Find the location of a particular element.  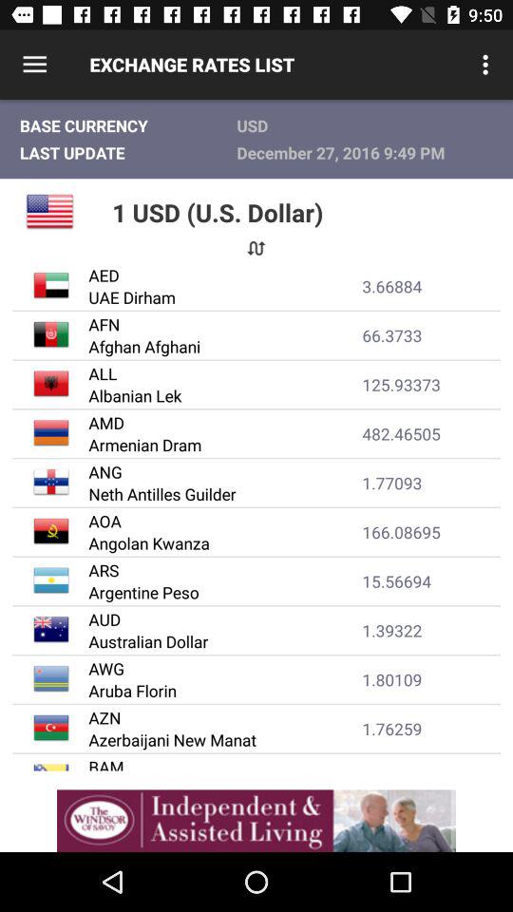

advertisement banner would take off site is located at coordinates (256, 821).